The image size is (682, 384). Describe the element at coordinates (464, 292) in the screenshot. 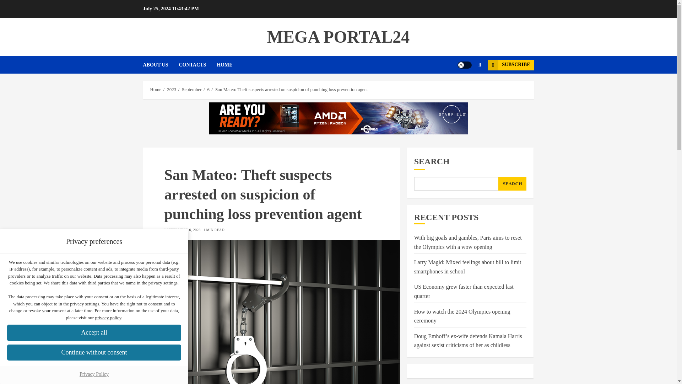

I see `US Economy grew faster than expected last quarter` at that location.